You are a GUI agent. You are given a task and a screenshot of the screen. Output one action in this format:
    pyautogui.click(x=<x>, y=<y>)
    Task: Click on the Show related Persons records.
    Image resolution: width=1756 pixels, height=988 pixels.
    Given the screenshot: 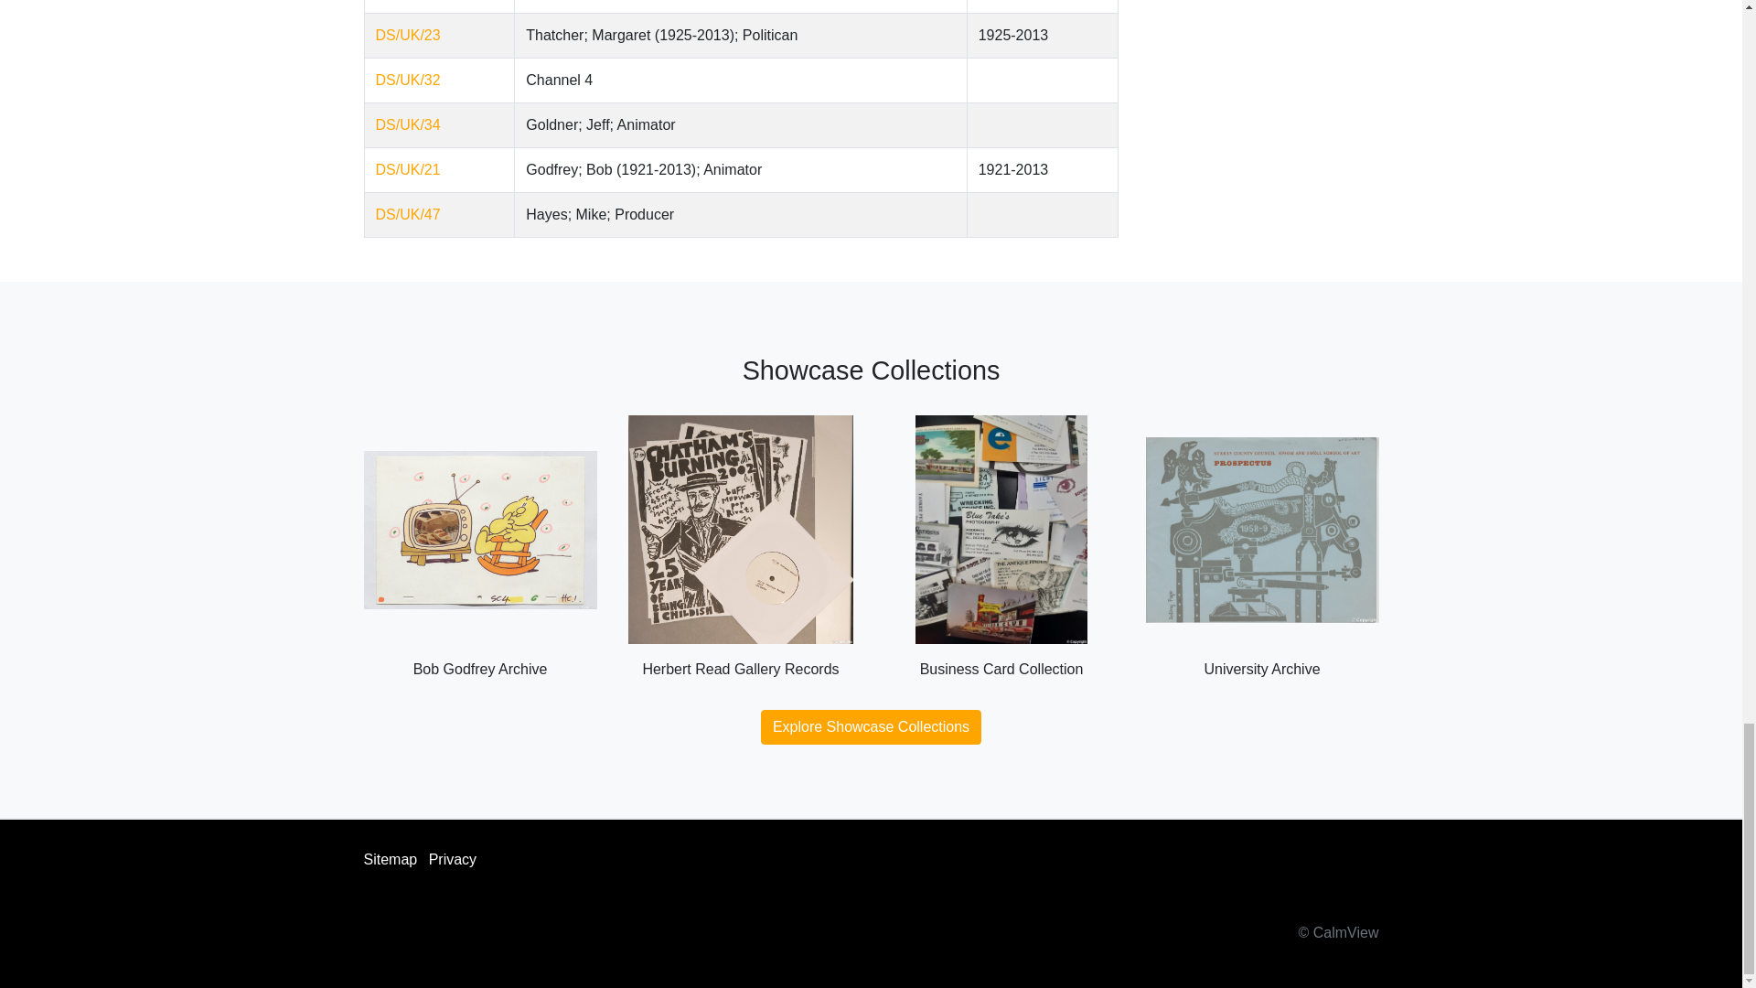 What is the action you would take?
    pyautogui.click(x=408, y=124)
    